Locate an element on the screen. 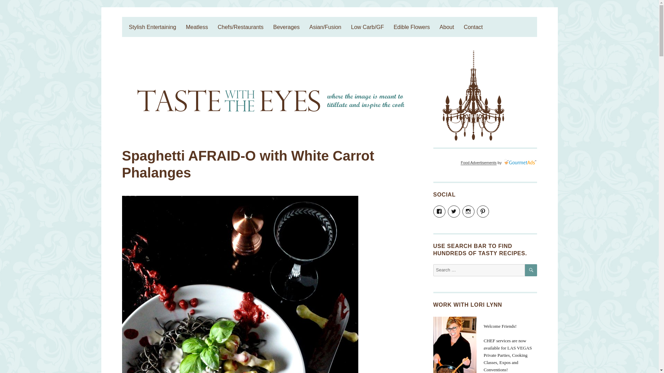  Beverages is located at coordinates (286, 27).